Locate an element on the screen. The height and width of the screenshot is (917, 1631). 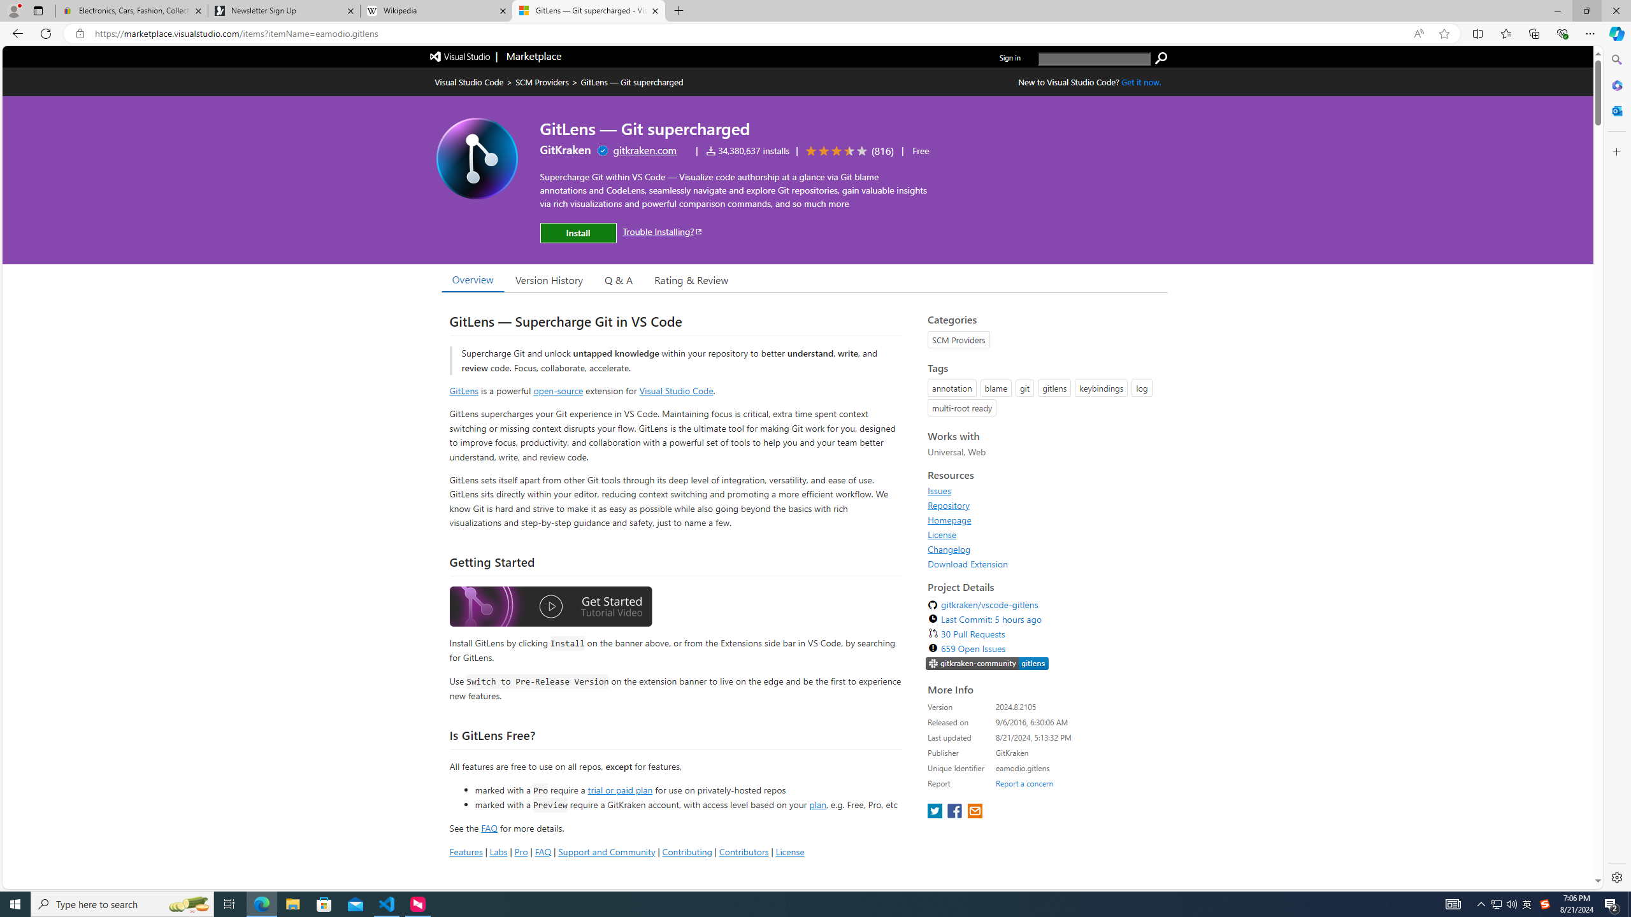
gitkraken.com is located at coordinates (645, 150).